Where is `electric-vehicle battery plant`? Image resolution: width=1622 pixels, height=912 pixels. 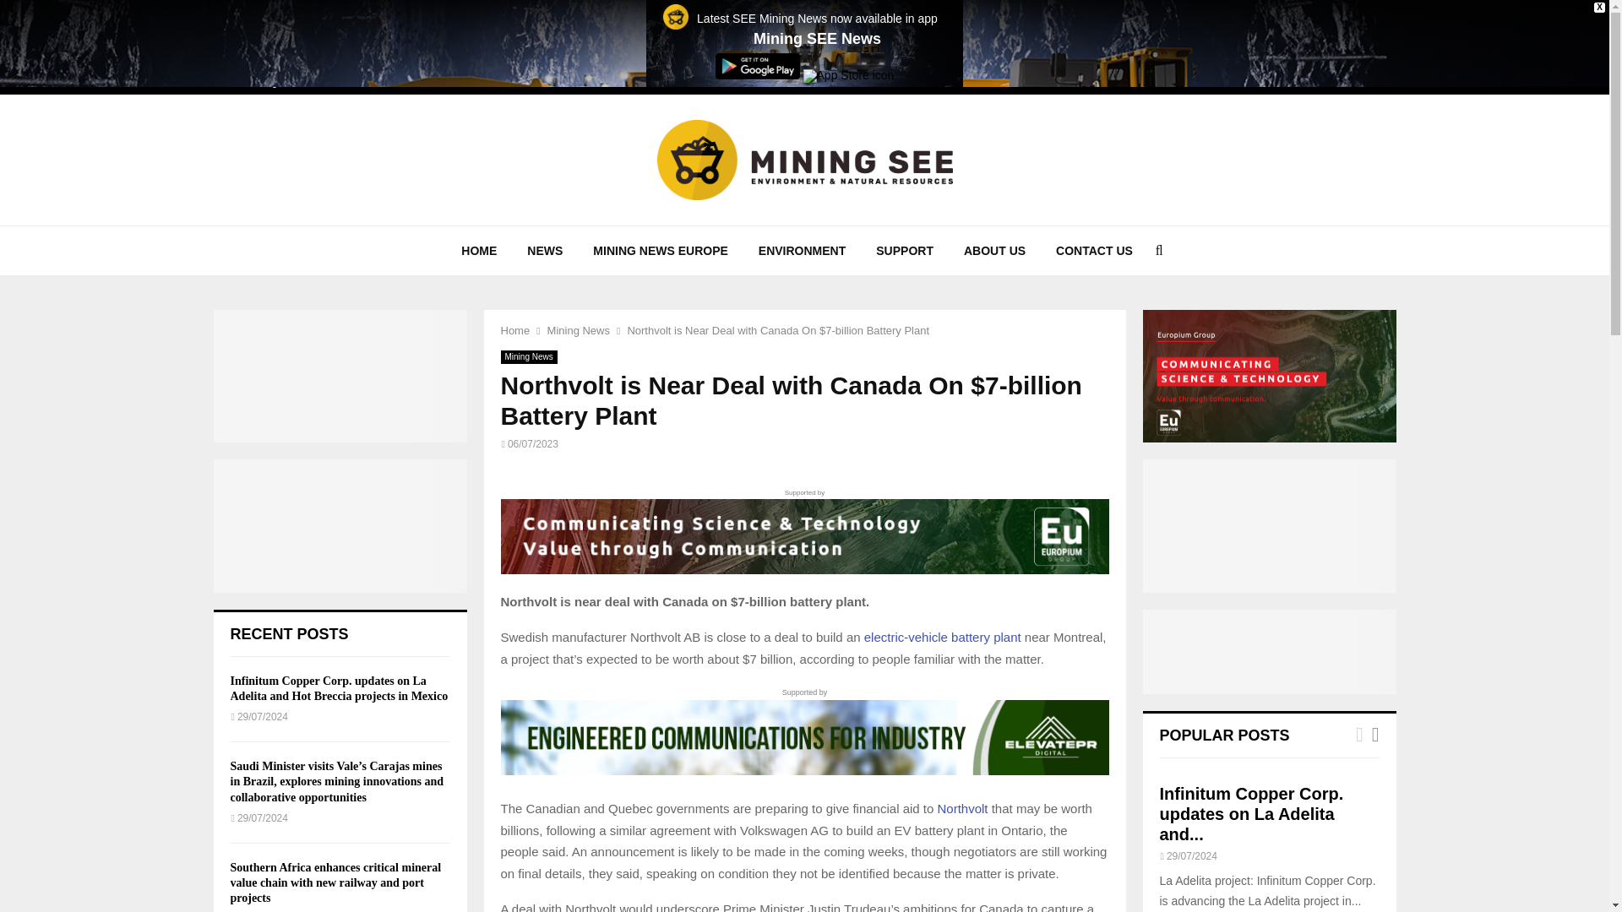
electric-vehicle battery plant is located at coordinates (943, 637).